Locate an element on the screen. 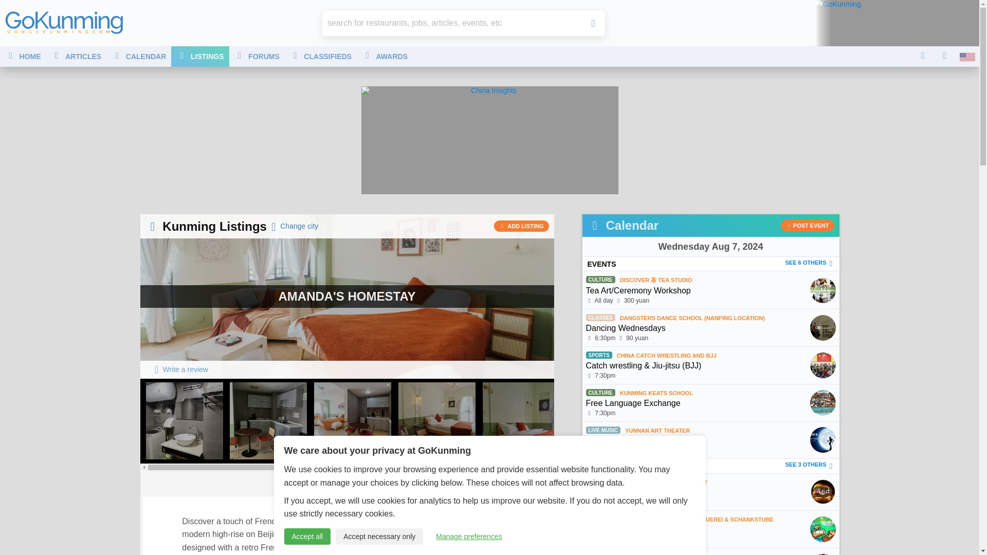 The height and width of the screenshot is (555, 987). GoKunming is located at coordinates (64, 22).